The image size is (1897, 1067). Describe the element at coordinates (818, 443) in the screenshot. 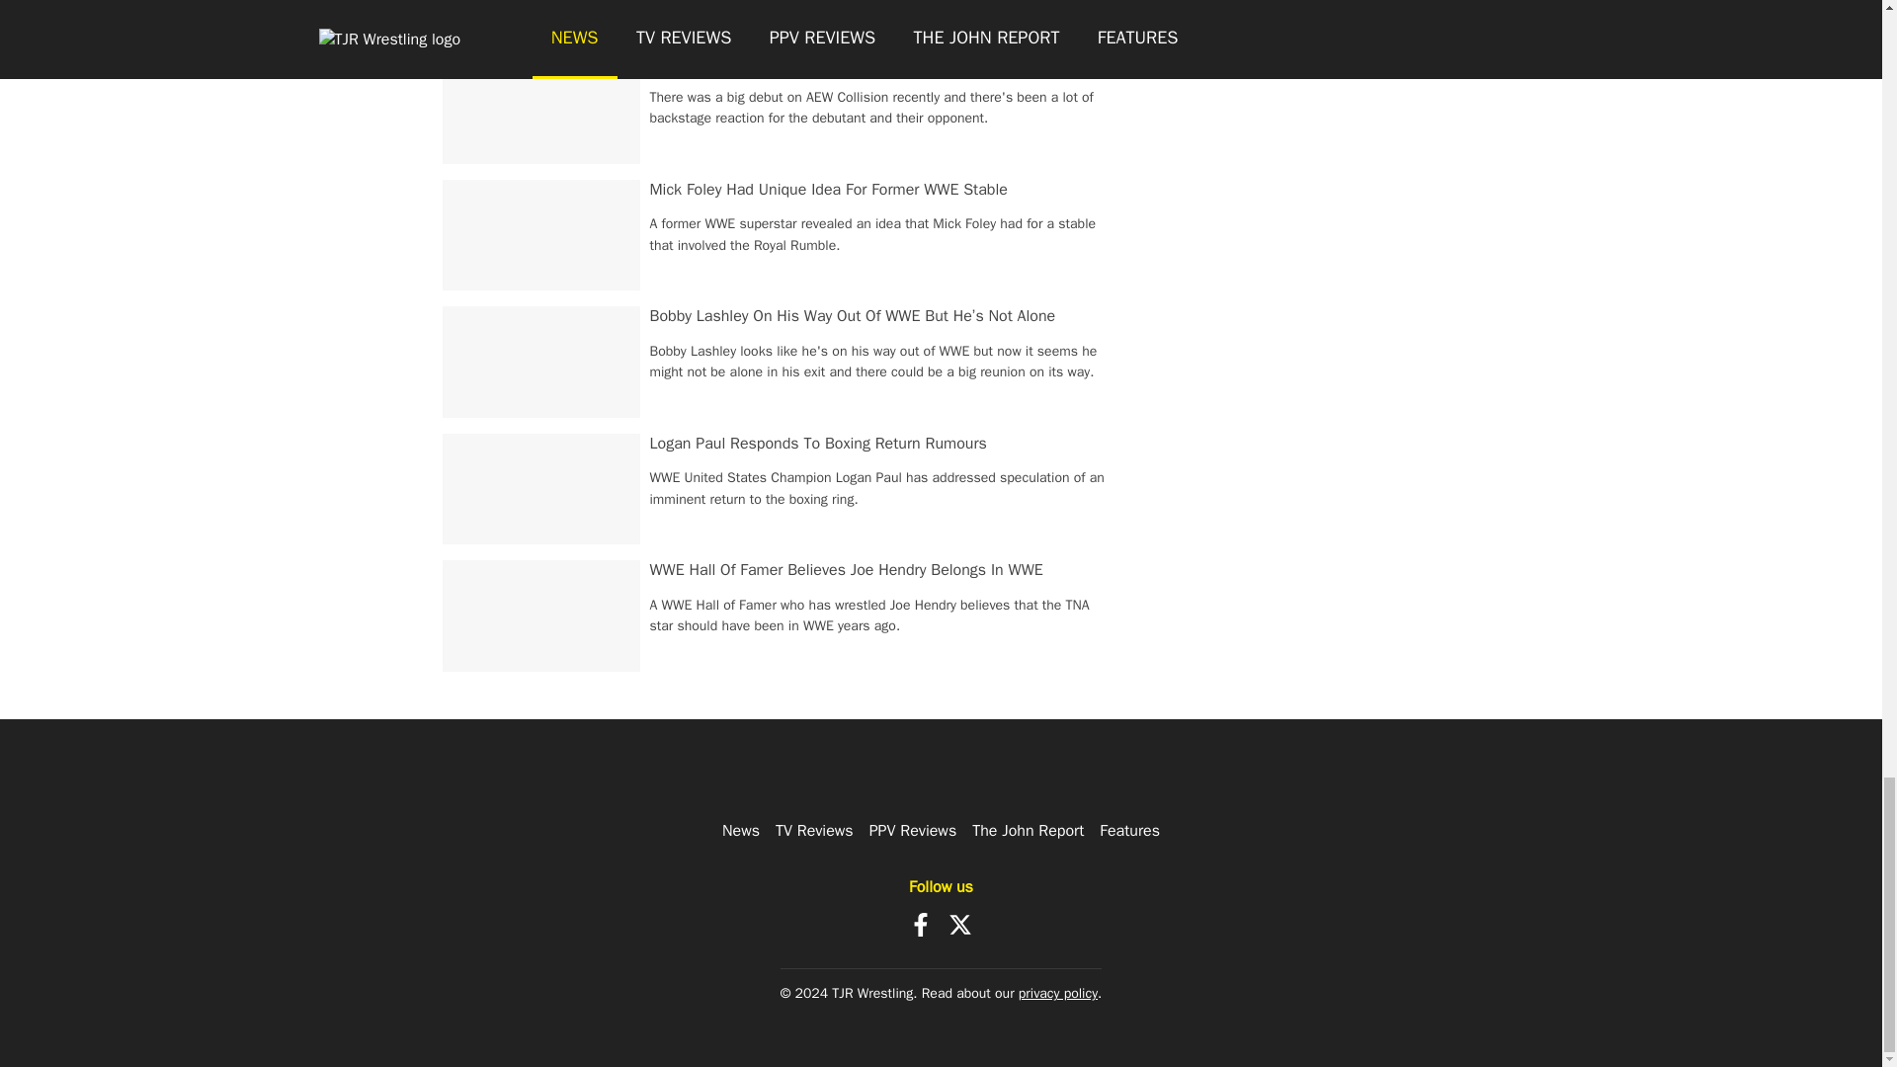

I see `Logan Paul Responds To Boxing Return Rumours` at that location.